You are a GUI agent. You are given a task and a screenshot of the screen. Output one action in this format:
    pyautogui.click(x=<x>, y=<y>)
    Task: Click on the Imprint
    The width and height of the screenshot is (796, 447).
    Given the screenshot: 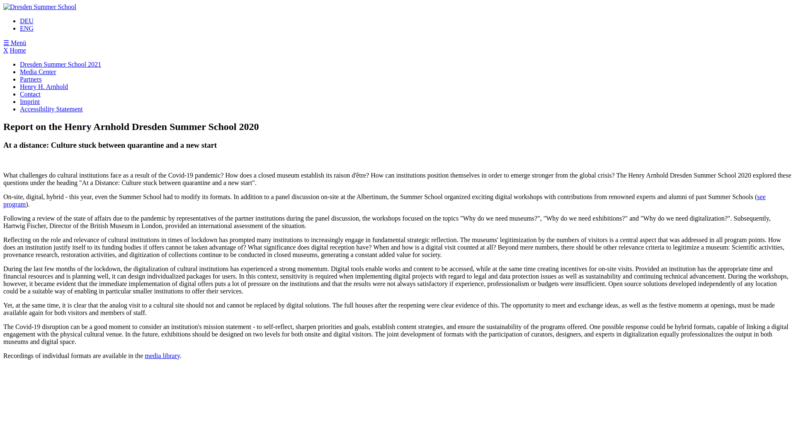 What is the action you would take?
    pyautogui.click(x=30, y=101)
    